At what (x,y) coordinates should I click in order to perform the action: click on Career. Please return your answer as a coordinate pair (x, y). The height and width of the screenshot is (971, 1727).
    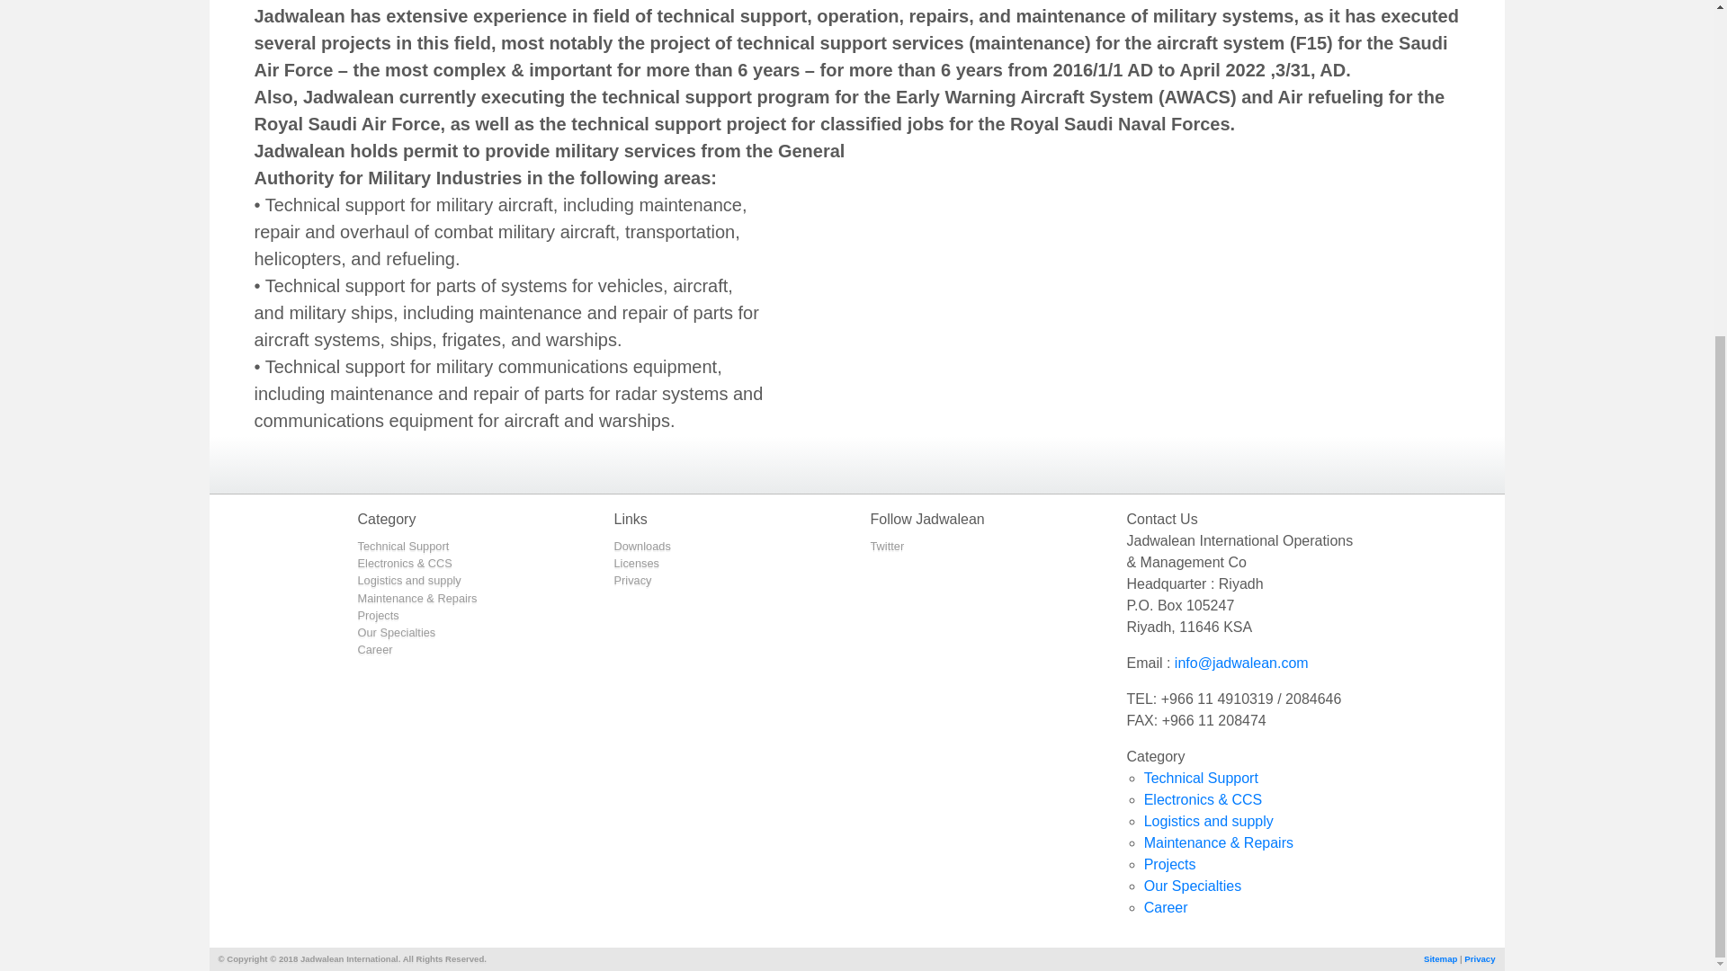
    Looking at the image, I should click on (1166, 908).